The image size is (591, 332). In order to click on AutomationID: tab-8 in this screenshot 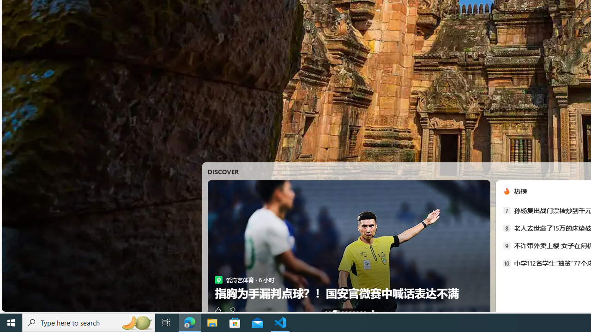, I will do `click(361, 312)`.